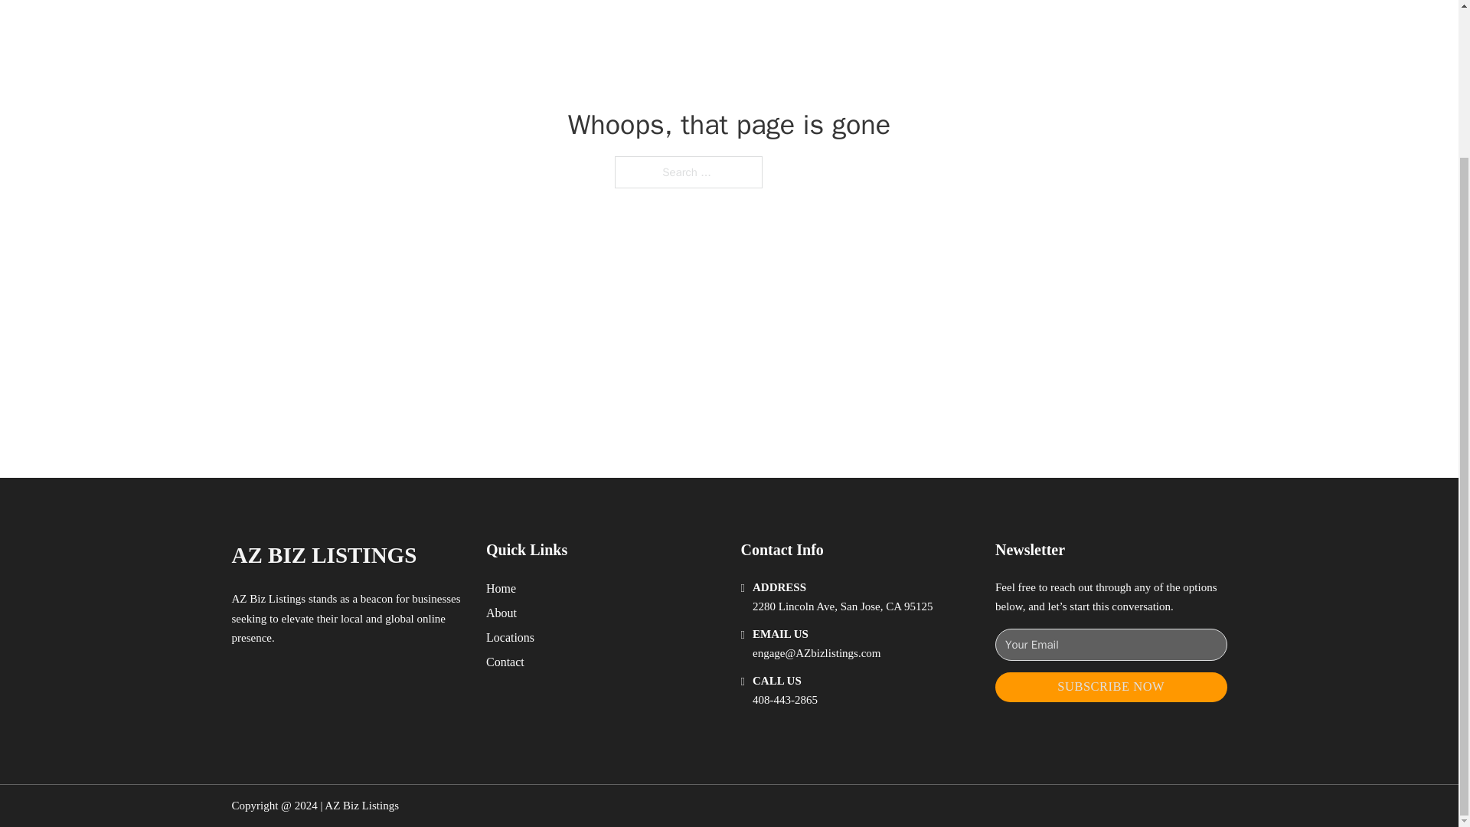  Describe the element at coordinates (501, 613) in the screenshot. I see `About` at that location.